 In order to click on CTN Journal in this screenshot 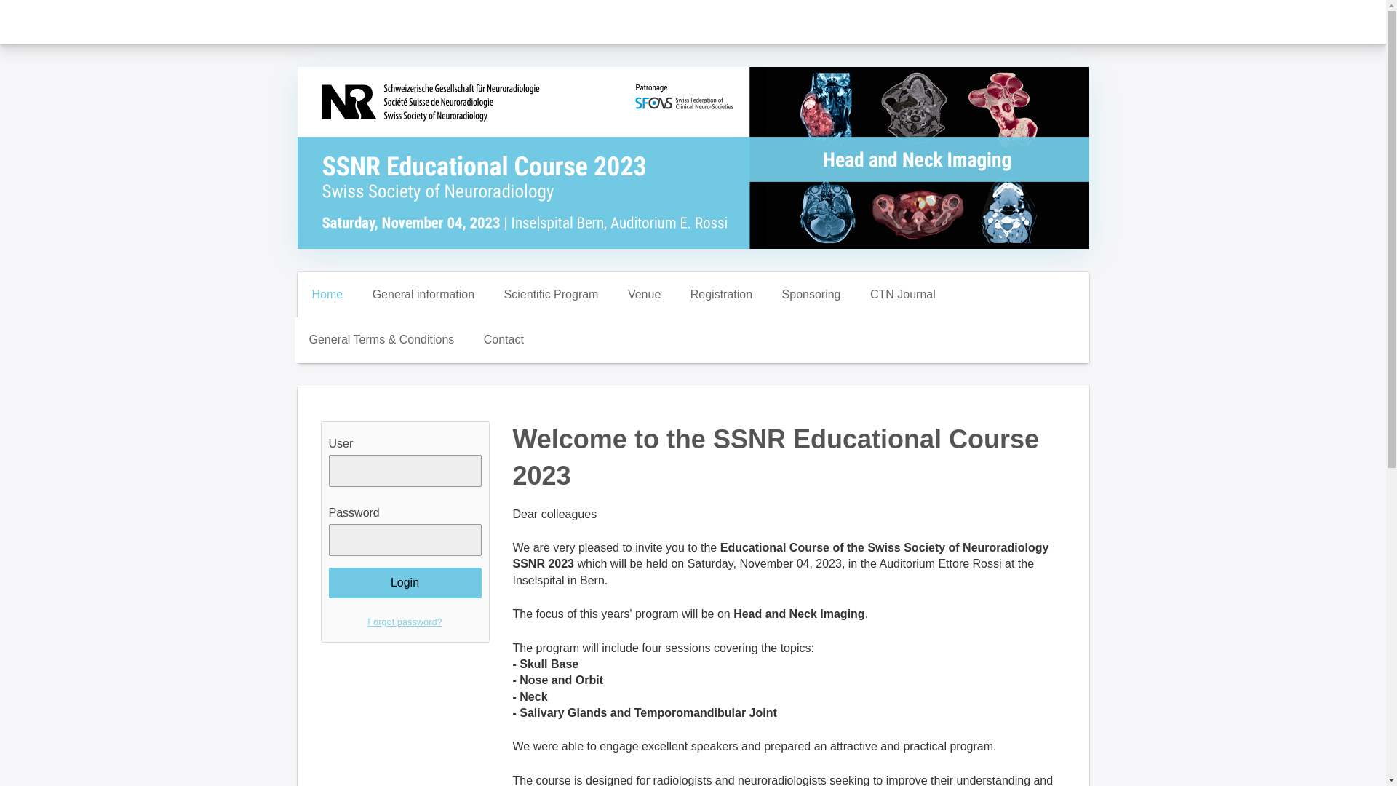, I will do `click(902, 294)`.